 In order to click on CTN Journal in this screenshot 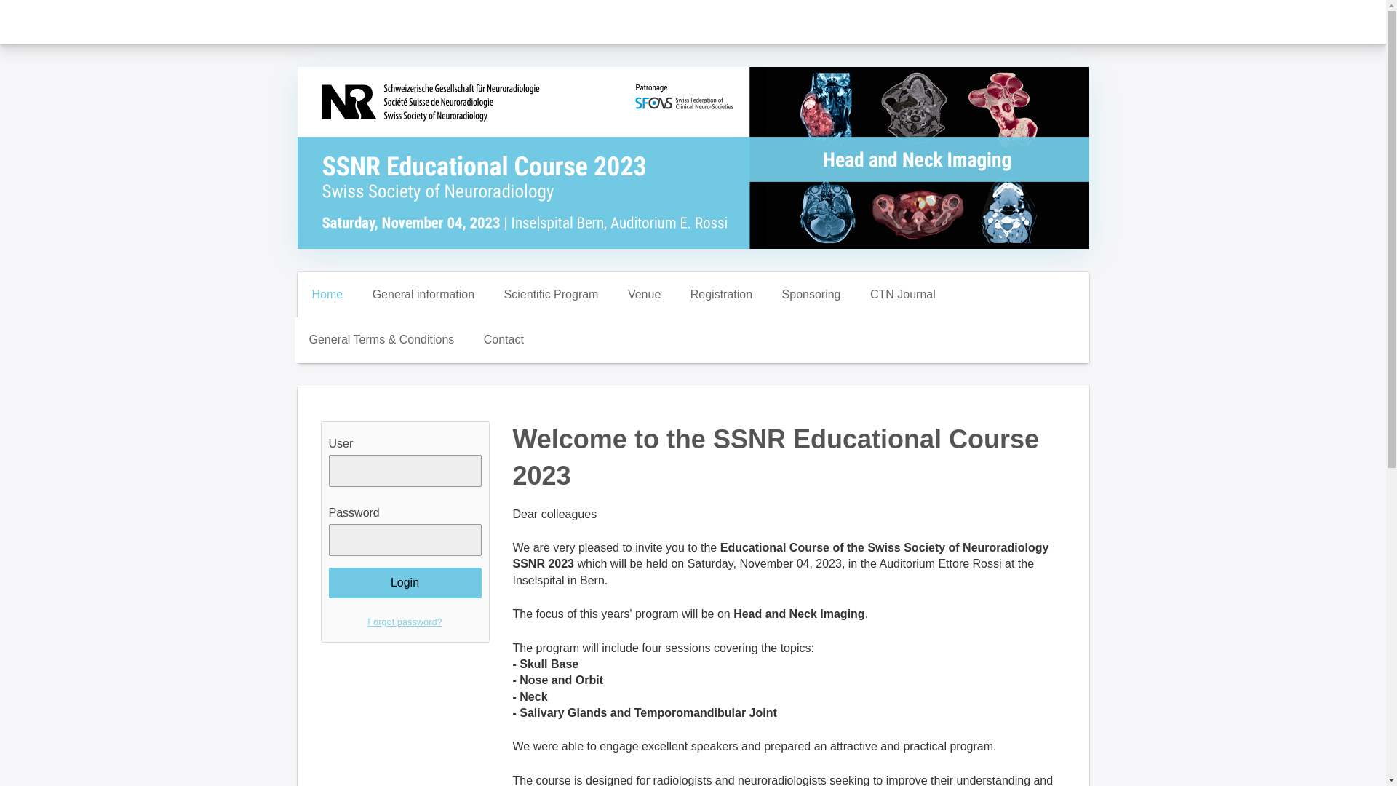, I will do `click(902, 294)`.